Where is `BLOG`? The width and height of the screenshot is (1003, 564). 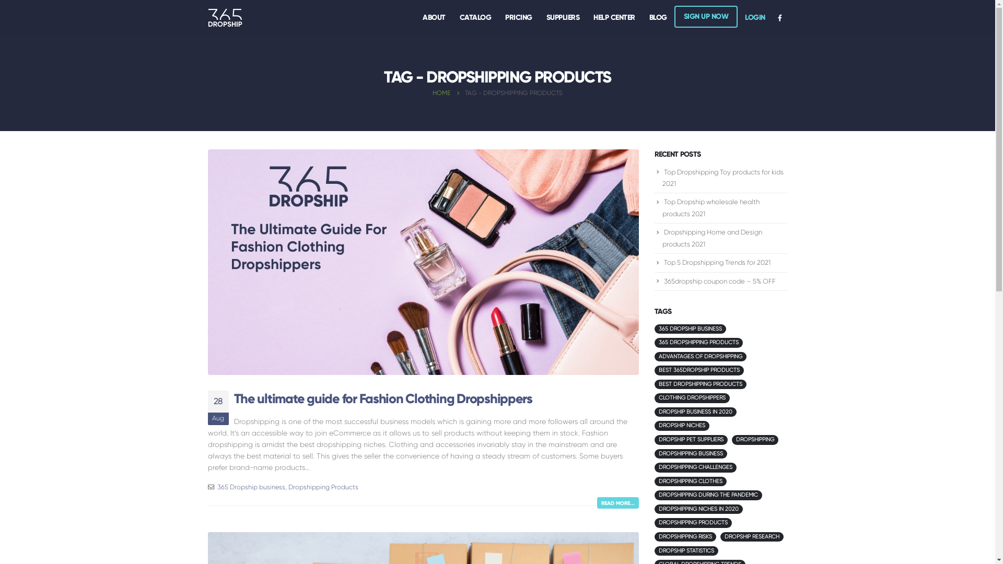
BLOG is located at coordinates (658, 18).